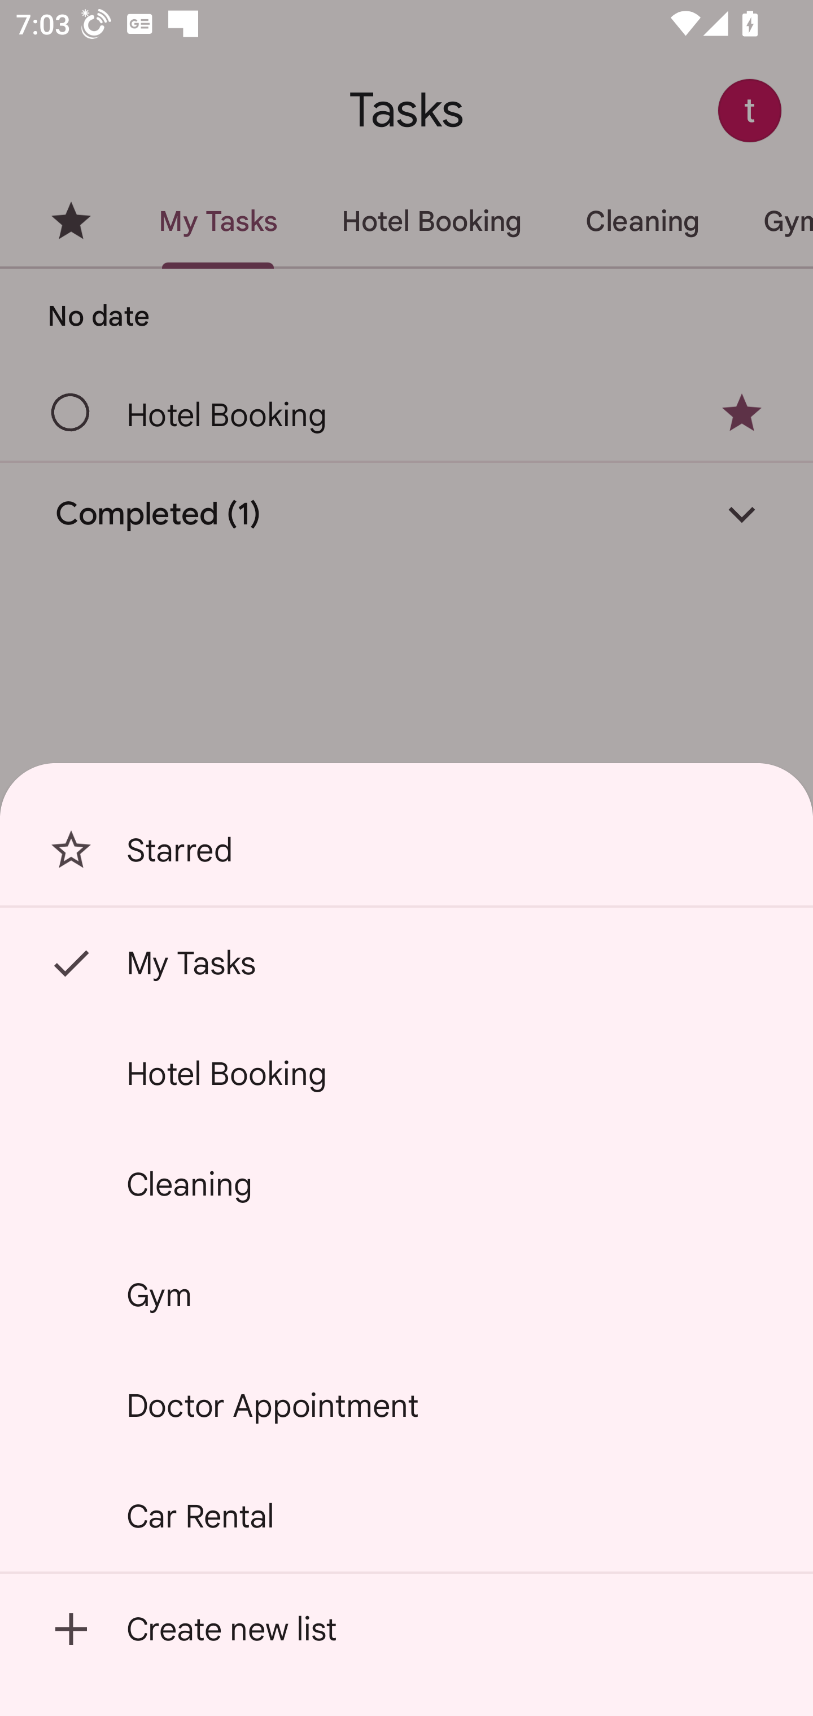 This screenshot has width=813, height=1716. What do you see at coordinates (406, 1073) in the screenshot?
I see `Hotel Booking` at bounding box center [406, 1073].